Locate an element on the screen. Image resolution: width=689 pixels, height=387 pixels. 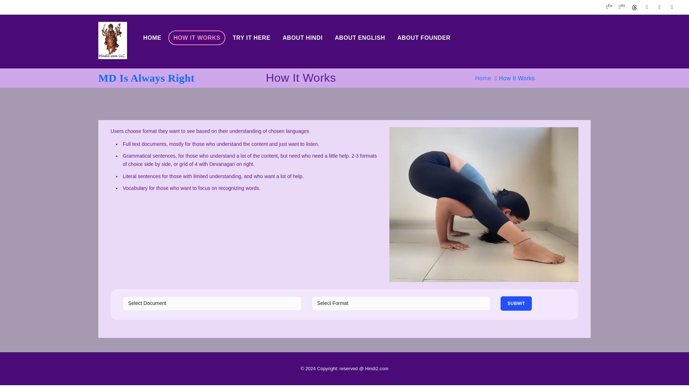
TRY IT HERE is located at coordinates (251, 38).